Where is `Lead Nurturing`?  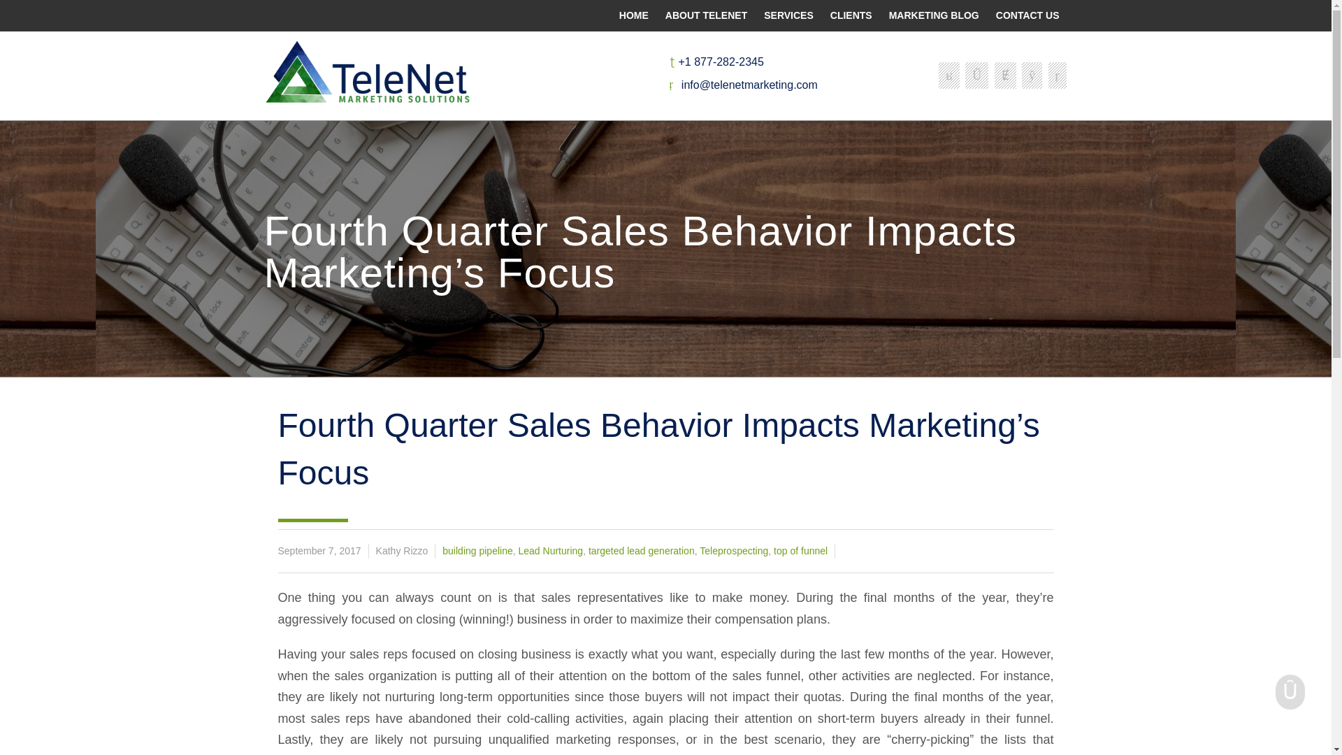
Lead Nurturing is located at coordinates (551, 550).